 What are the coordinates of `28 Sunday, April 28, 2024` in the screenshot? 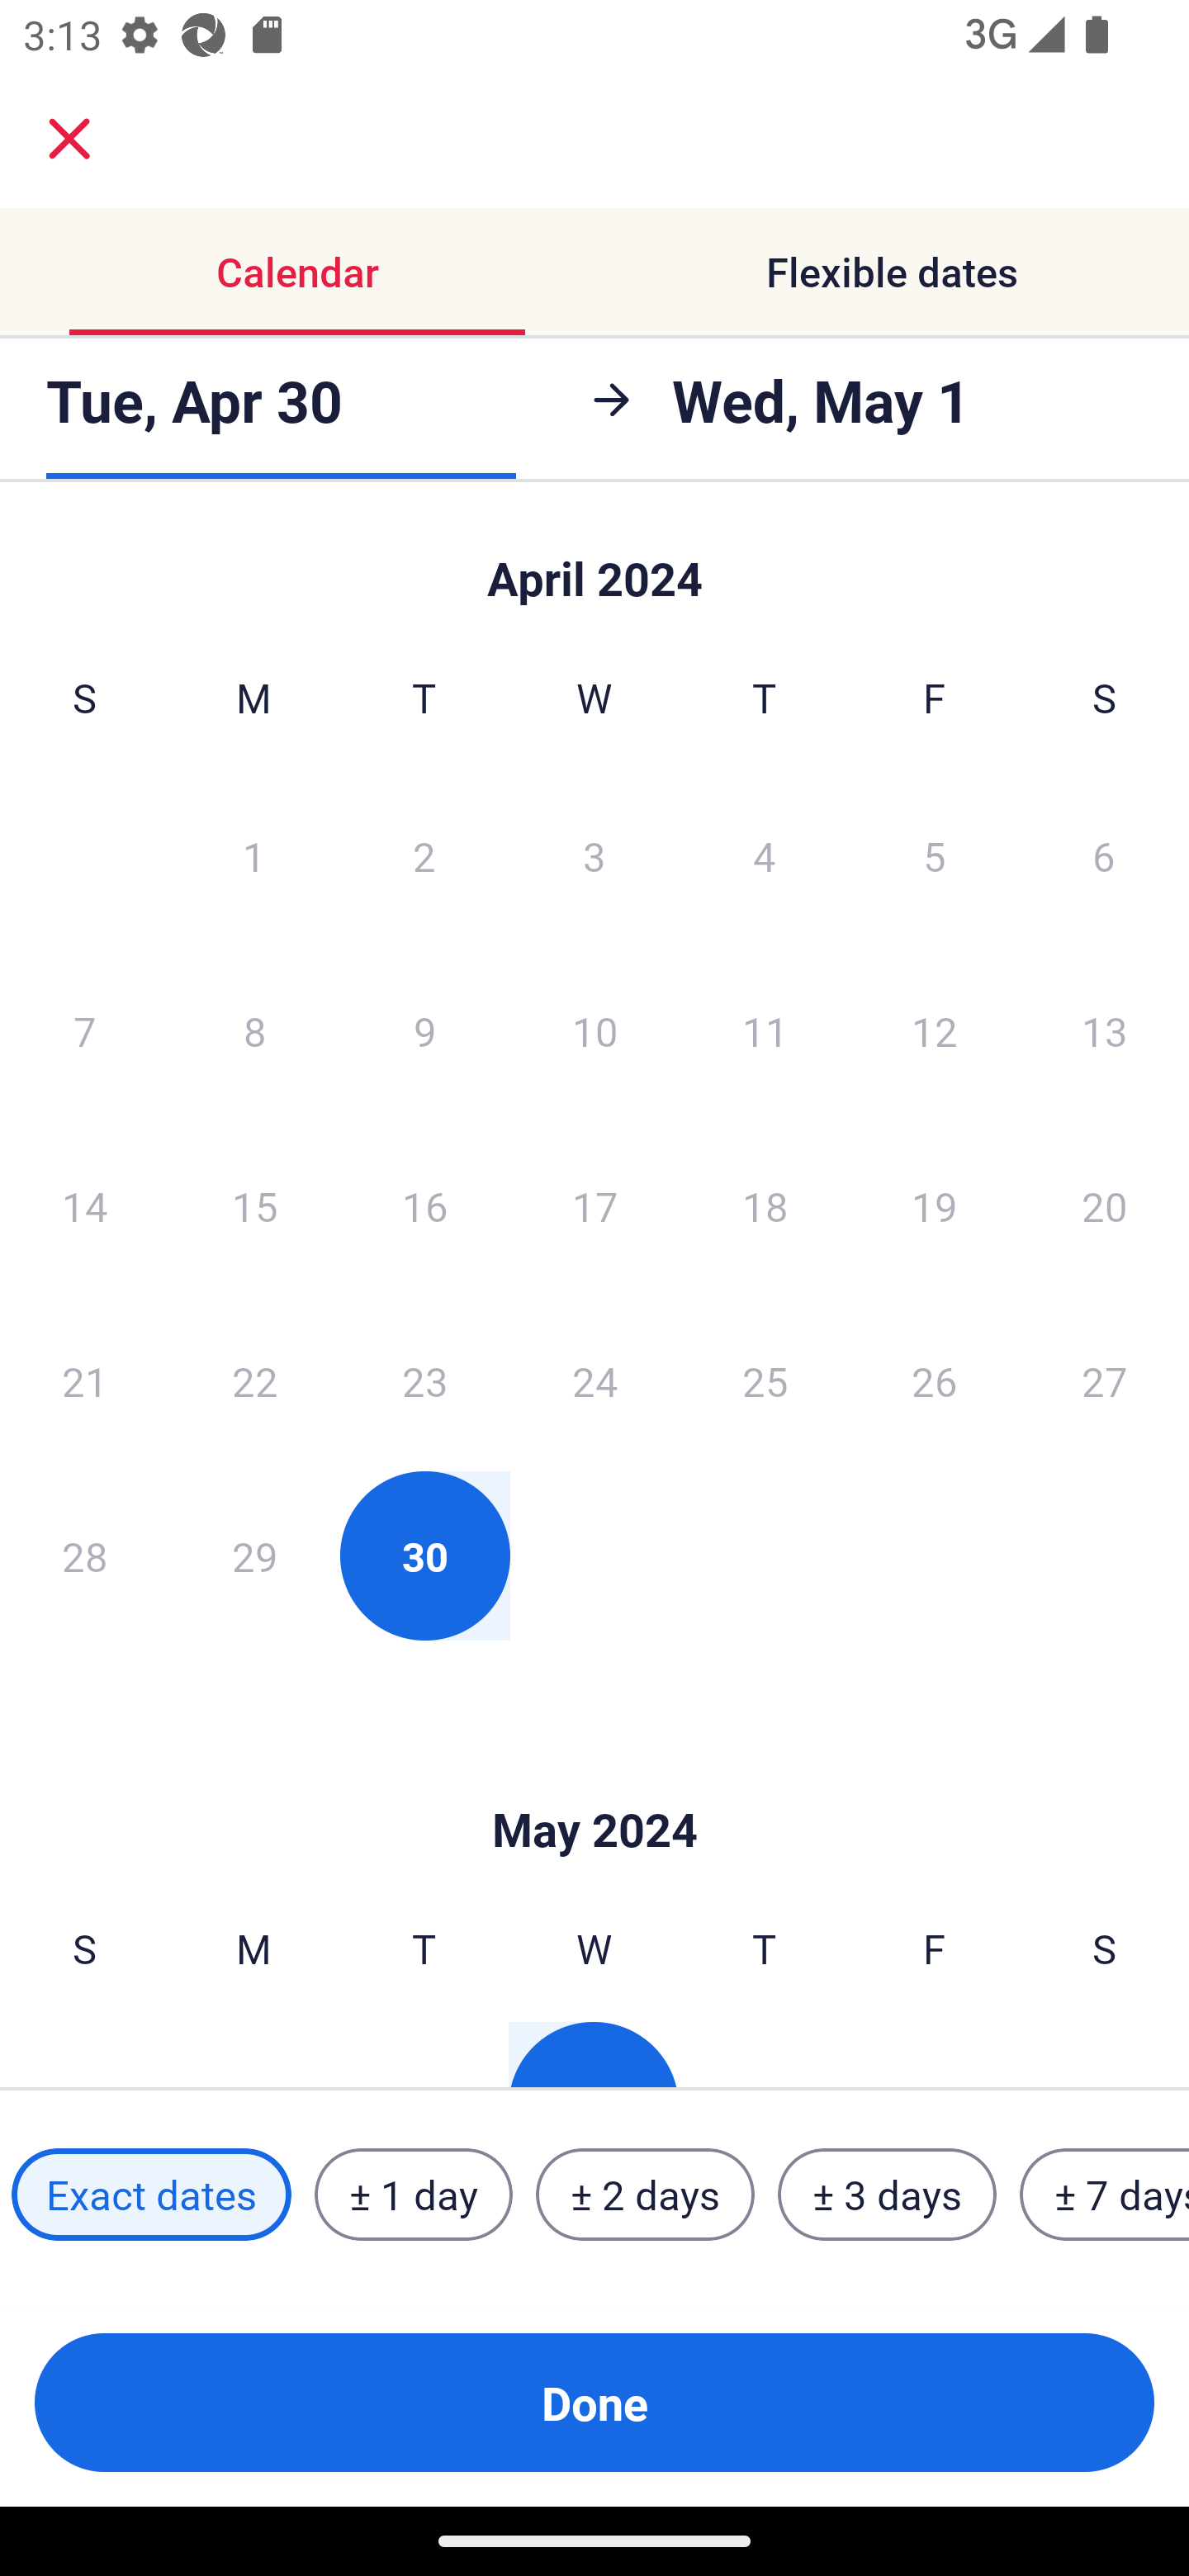 It's located at (84, 1556).